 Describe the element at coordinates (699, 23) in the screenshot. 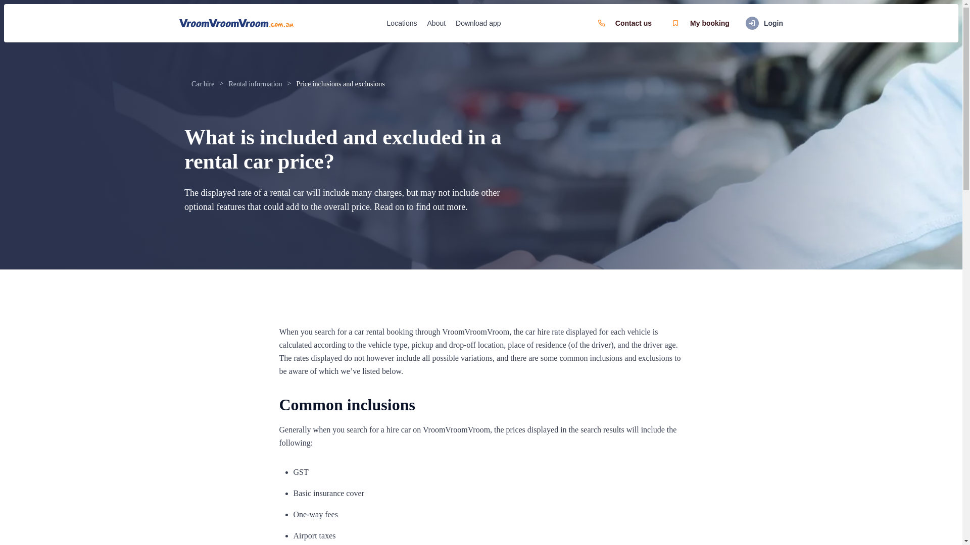

I see `My booking` at that location.